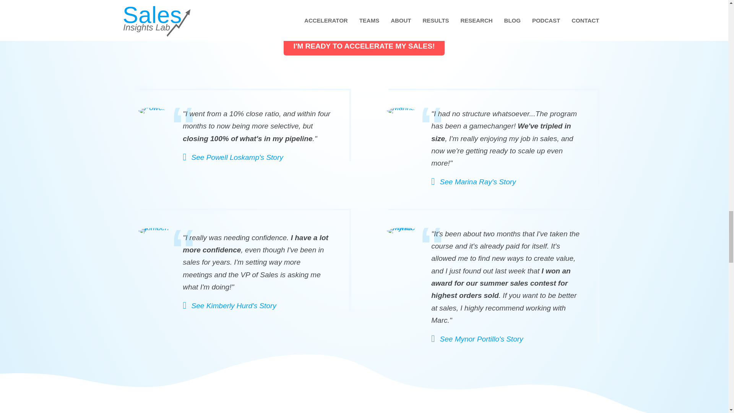  What do you see at coordinates (473, 182) in the screenshot?
I see `See Marina Ray'S Story` at bounding box center [473, 182].